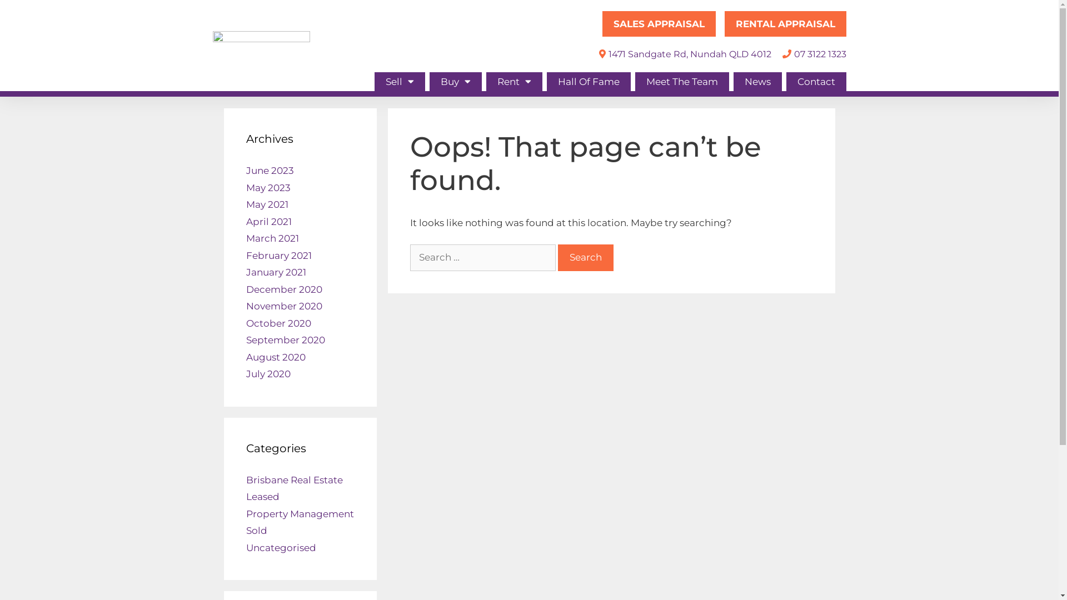 The width and height of the screenshot is (1067, 600). Describe the element at coordinates (256, 531) in the screenshot. I see `Sold` at that location.